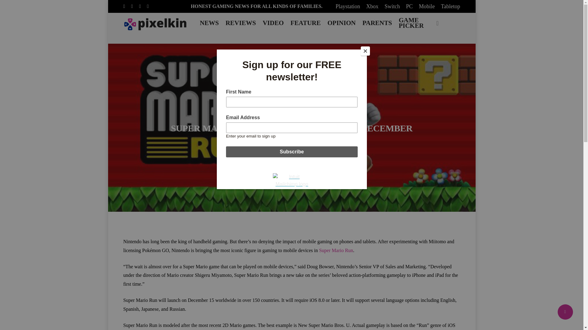 Image resolution: width=588 pixels, height=330 pixels. Describe the element at coordinates (336, 251) in the screenshot. I see `Super Mario Run` at that location.